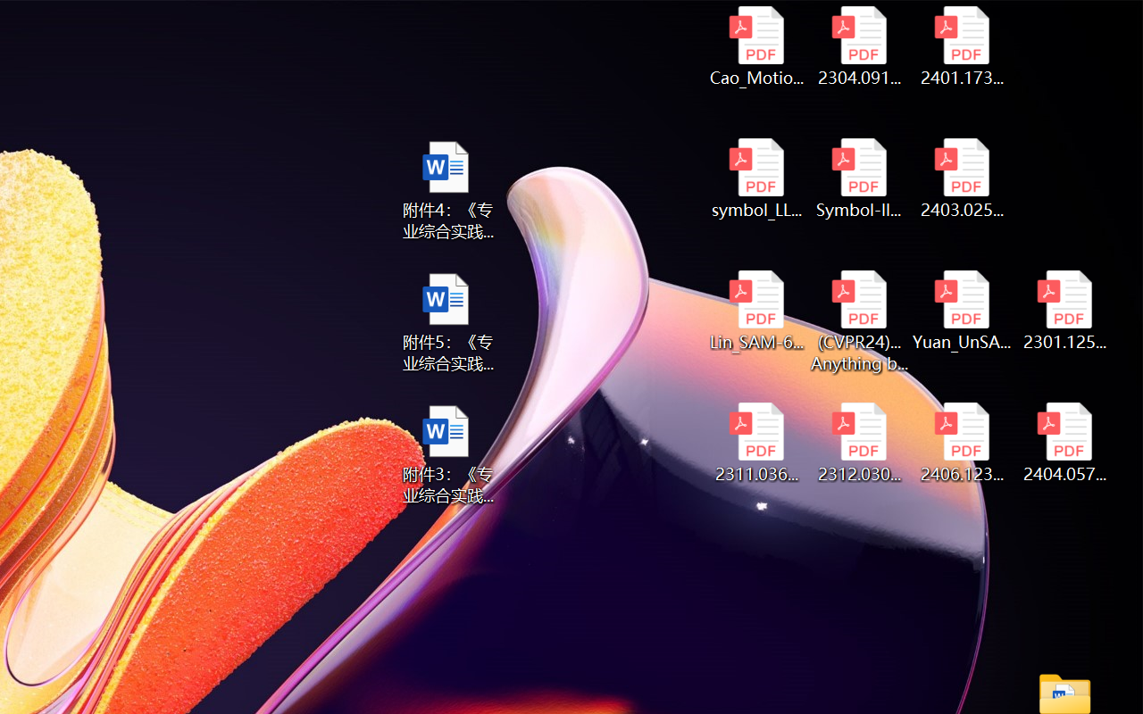  What do you see at coordinates (1064, 443) in the screenshot?
I see `2404.05719v1.pdf` at bounding box center [1064, 443].